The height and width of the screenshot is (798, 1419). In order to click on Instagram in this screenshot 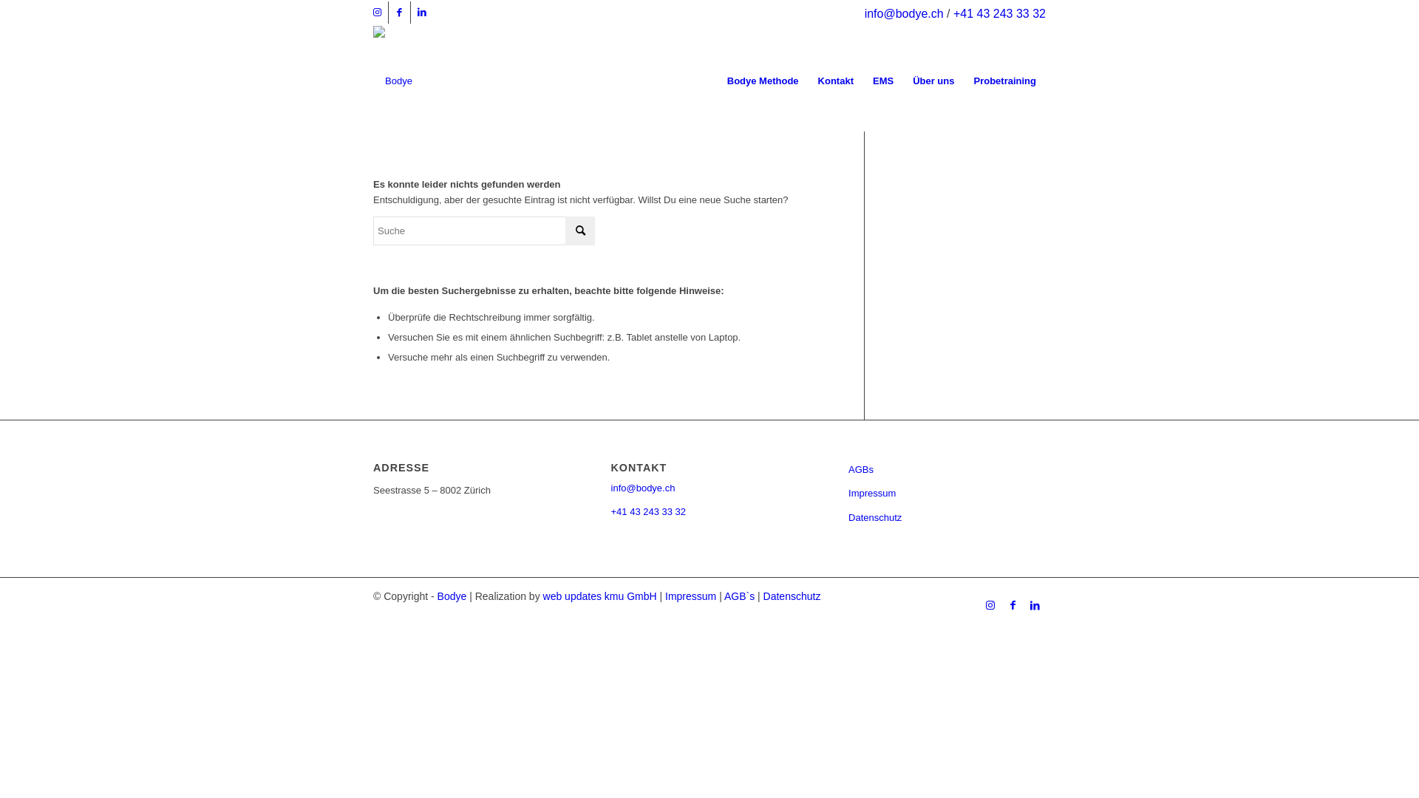, I will do `click(990, 605)`.